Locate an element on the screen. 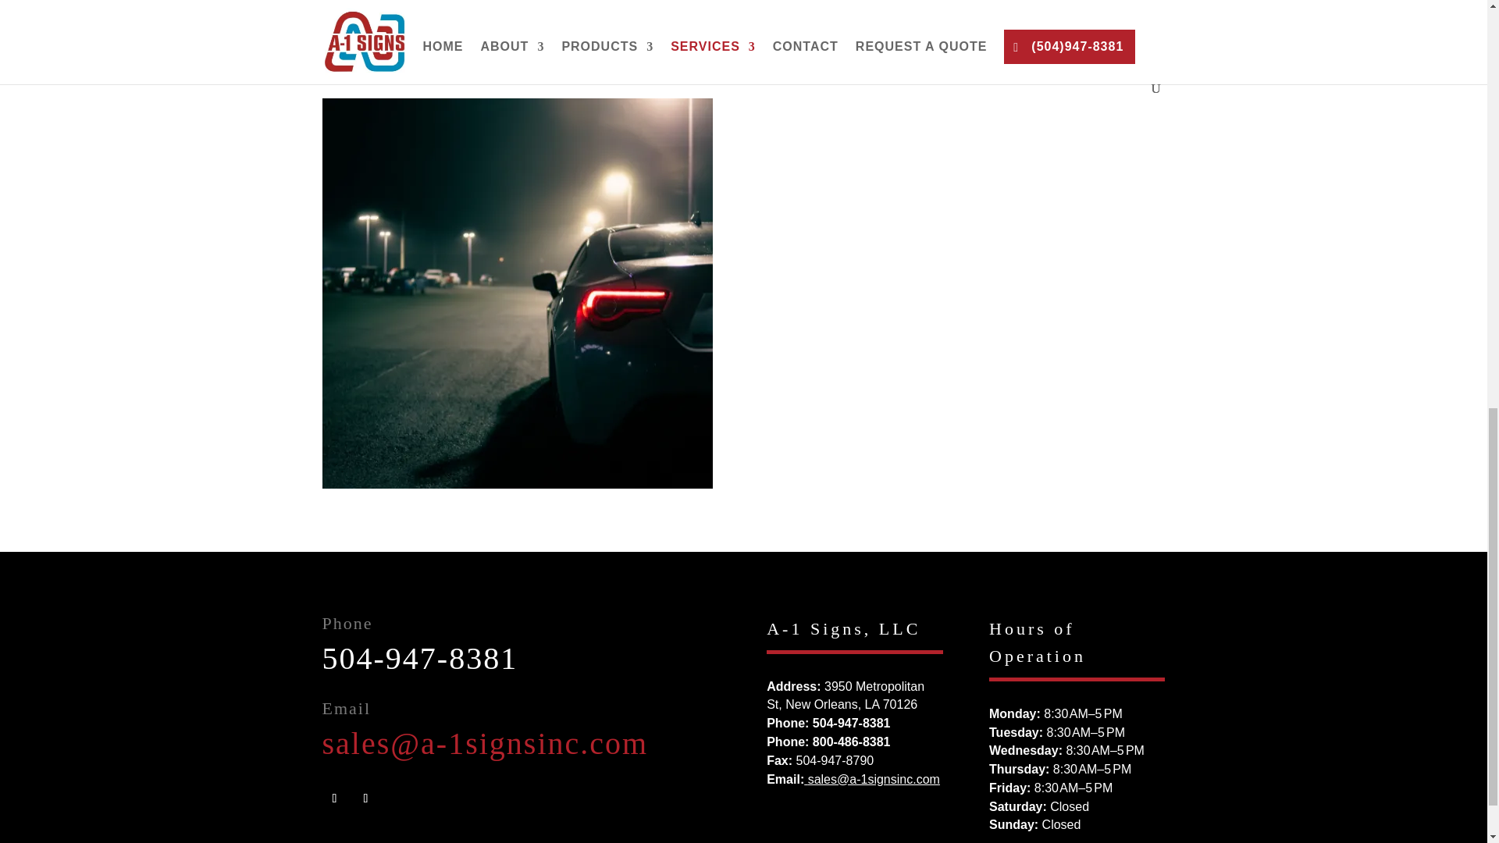 This screenshot has height=843, width=1499. Follow on Facebook is located at coordinates (334, 798).